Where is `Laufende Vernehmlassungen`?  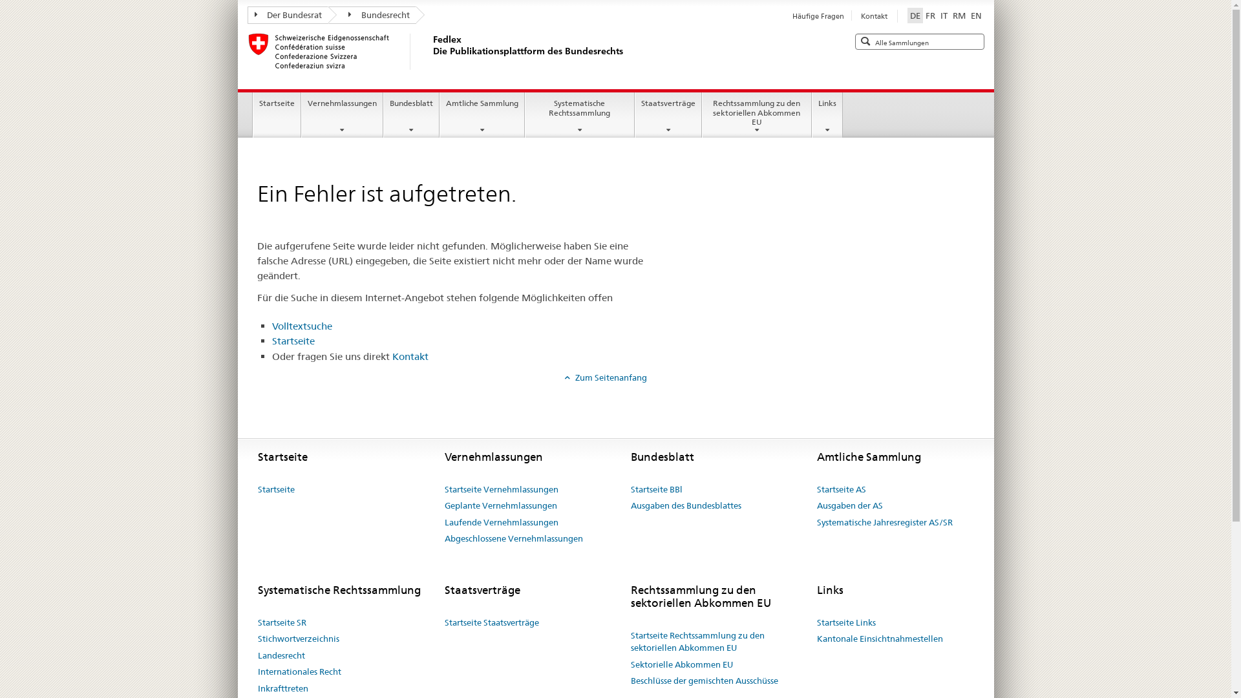 Laufende Vernehmlassungen is located at coordinates (502, 523).